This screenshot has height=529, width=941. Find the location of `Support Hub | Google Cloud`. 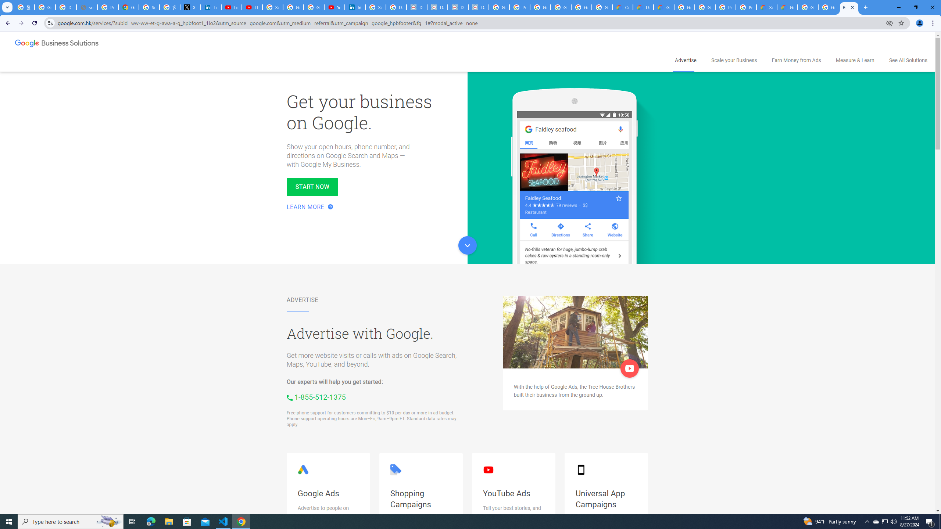

Support Hub | Google Cloud is located at coordinates (766, 7).